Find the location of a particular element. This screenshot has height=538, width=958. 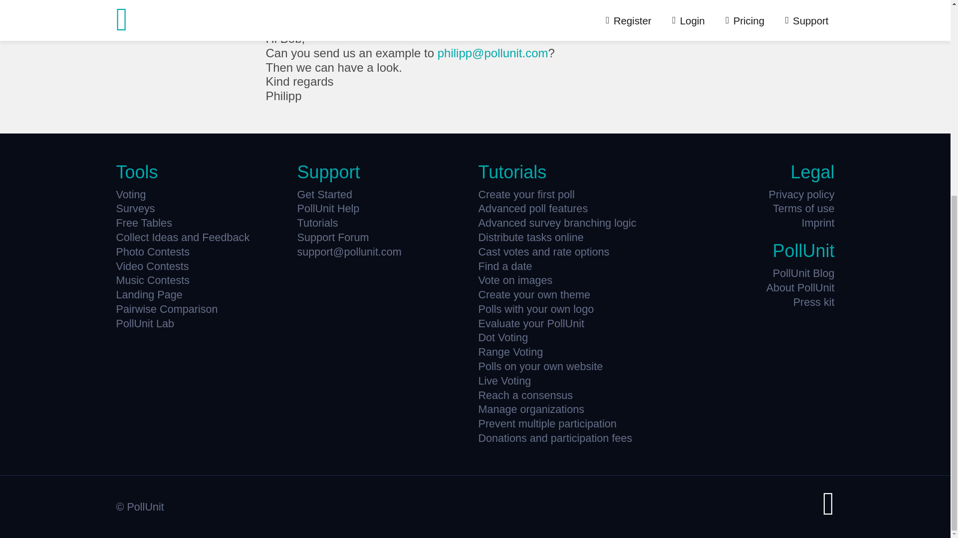

Photo Contests is located at coordinates (204, 252).